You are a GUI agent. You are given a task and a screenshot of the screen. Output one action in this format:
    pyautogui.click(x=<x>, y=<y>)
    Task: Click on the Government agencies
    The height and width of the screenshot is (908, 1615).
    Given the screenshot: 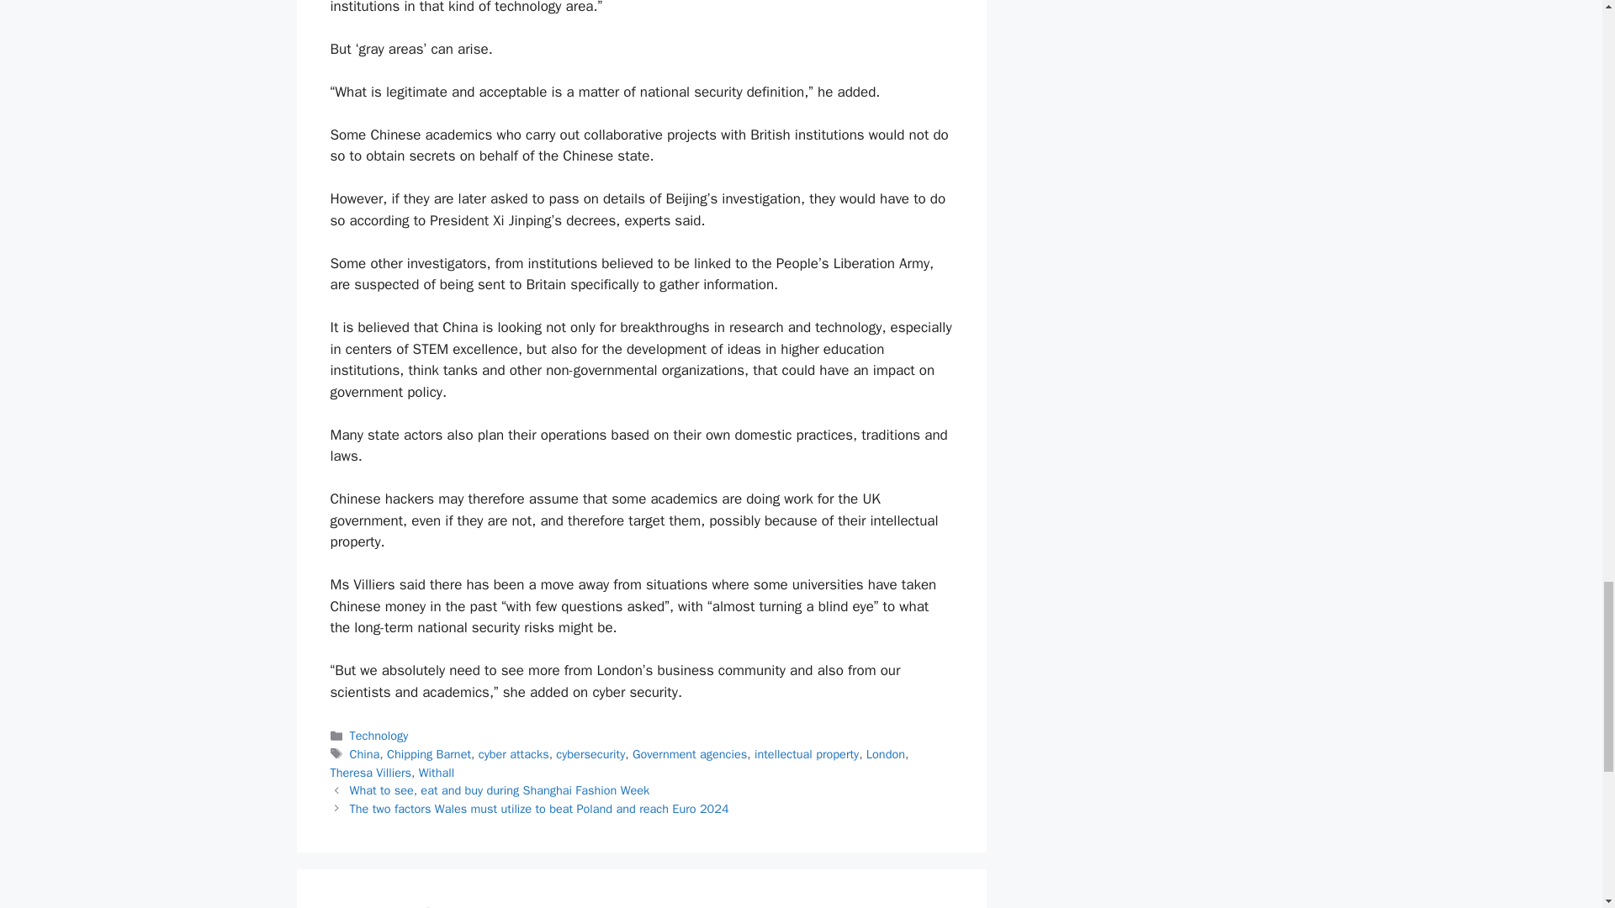 What is the action you would take?
    pyautogui.click(x=690, y=753)
    